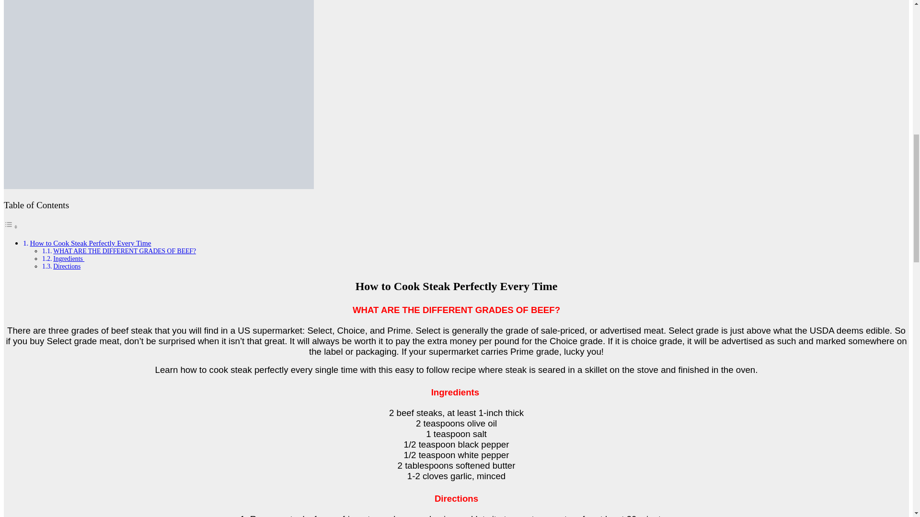  What do you see at coordinates (67, 266) in the screenshot?
I see `Directions` at bounding box center [67, 266].